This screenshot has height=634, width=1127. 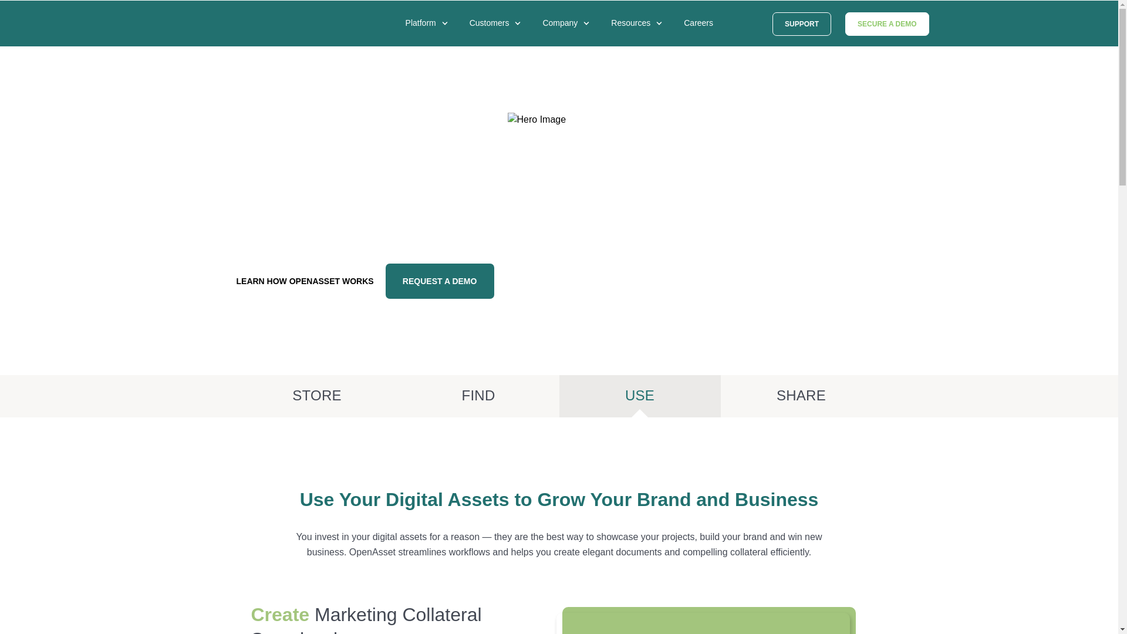 What do you see at coordinates (430, 33) in the screenshot?
I see `Platform` at bounding box center [430, 33].